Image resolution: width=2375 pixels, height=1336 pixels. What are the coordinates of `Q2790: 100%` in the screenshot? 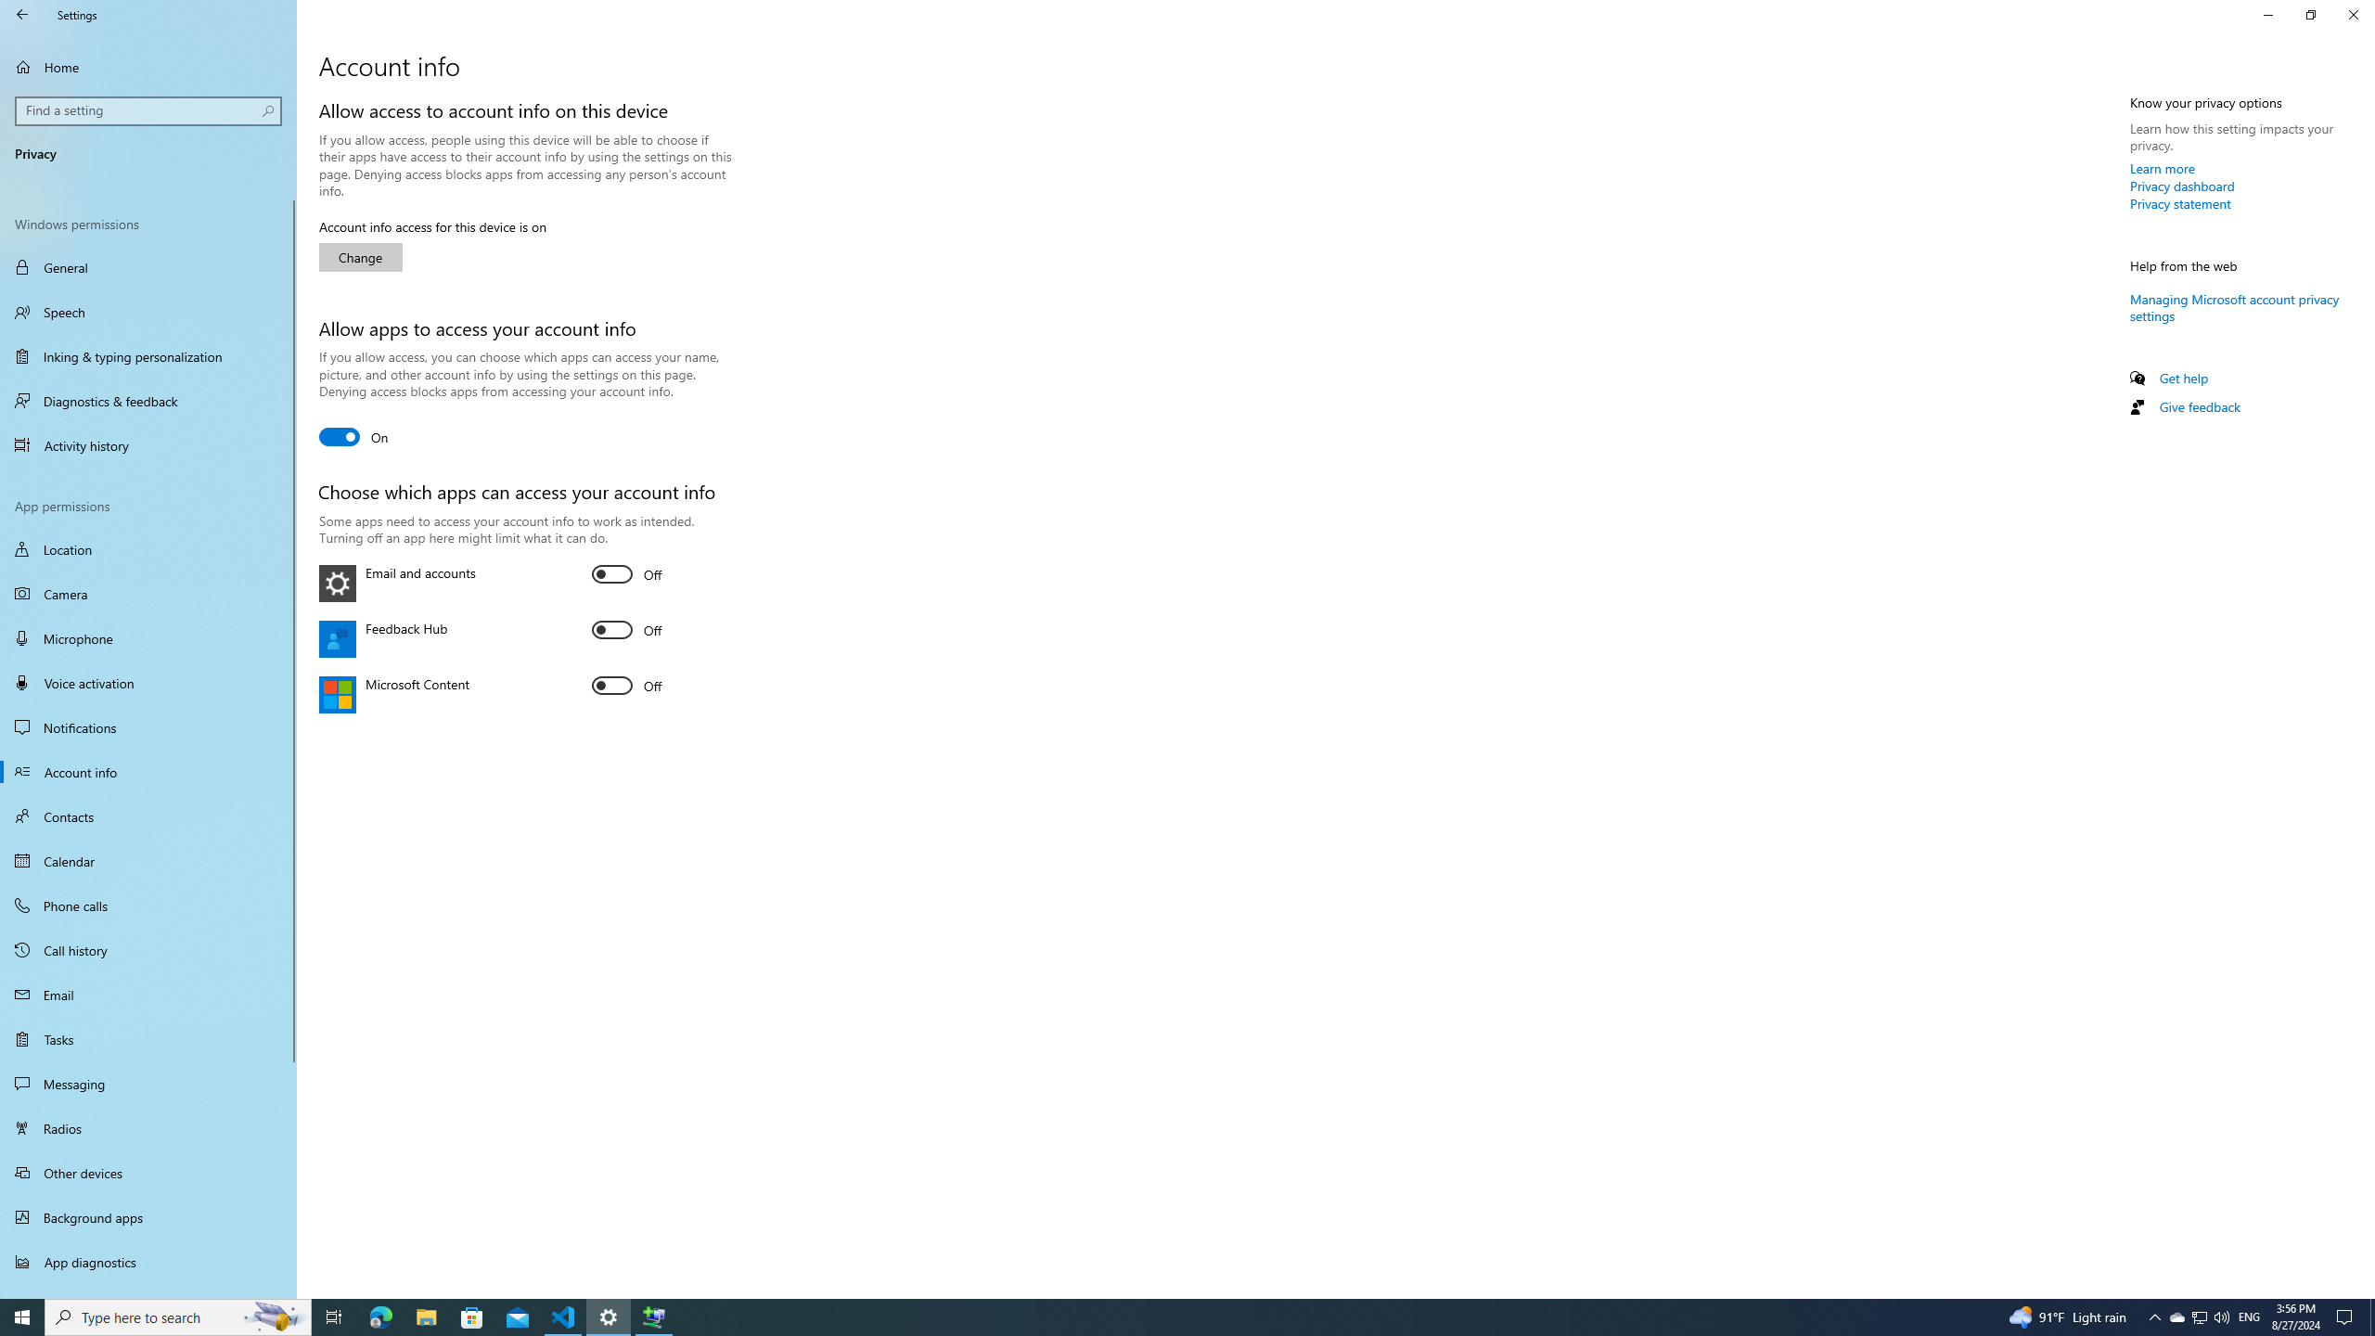 It's located at (2221, 1317).